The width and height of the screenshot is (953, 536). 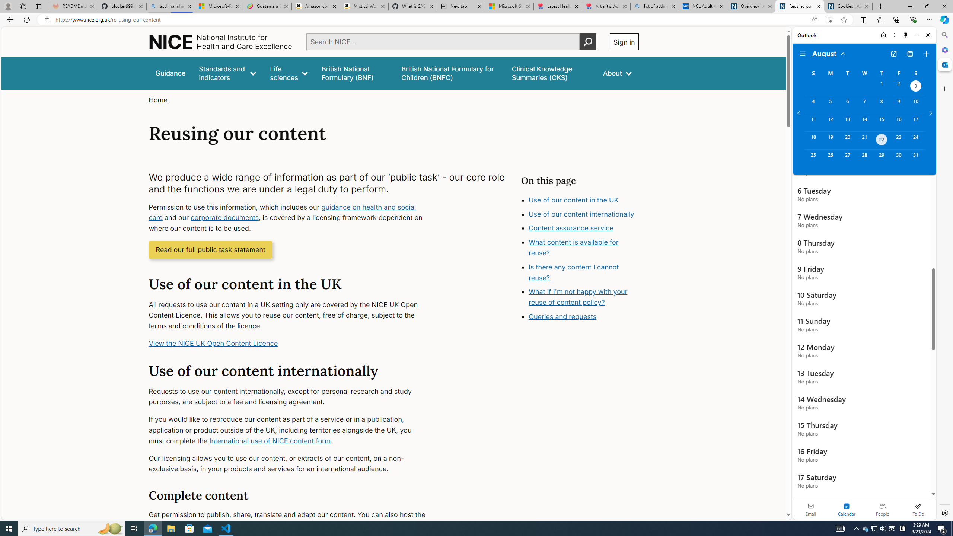 What do you see at coordinates (587, 294) in the screenshot?
I see `Is there any content I cannot reuse?` at bounding box center [587, 294].